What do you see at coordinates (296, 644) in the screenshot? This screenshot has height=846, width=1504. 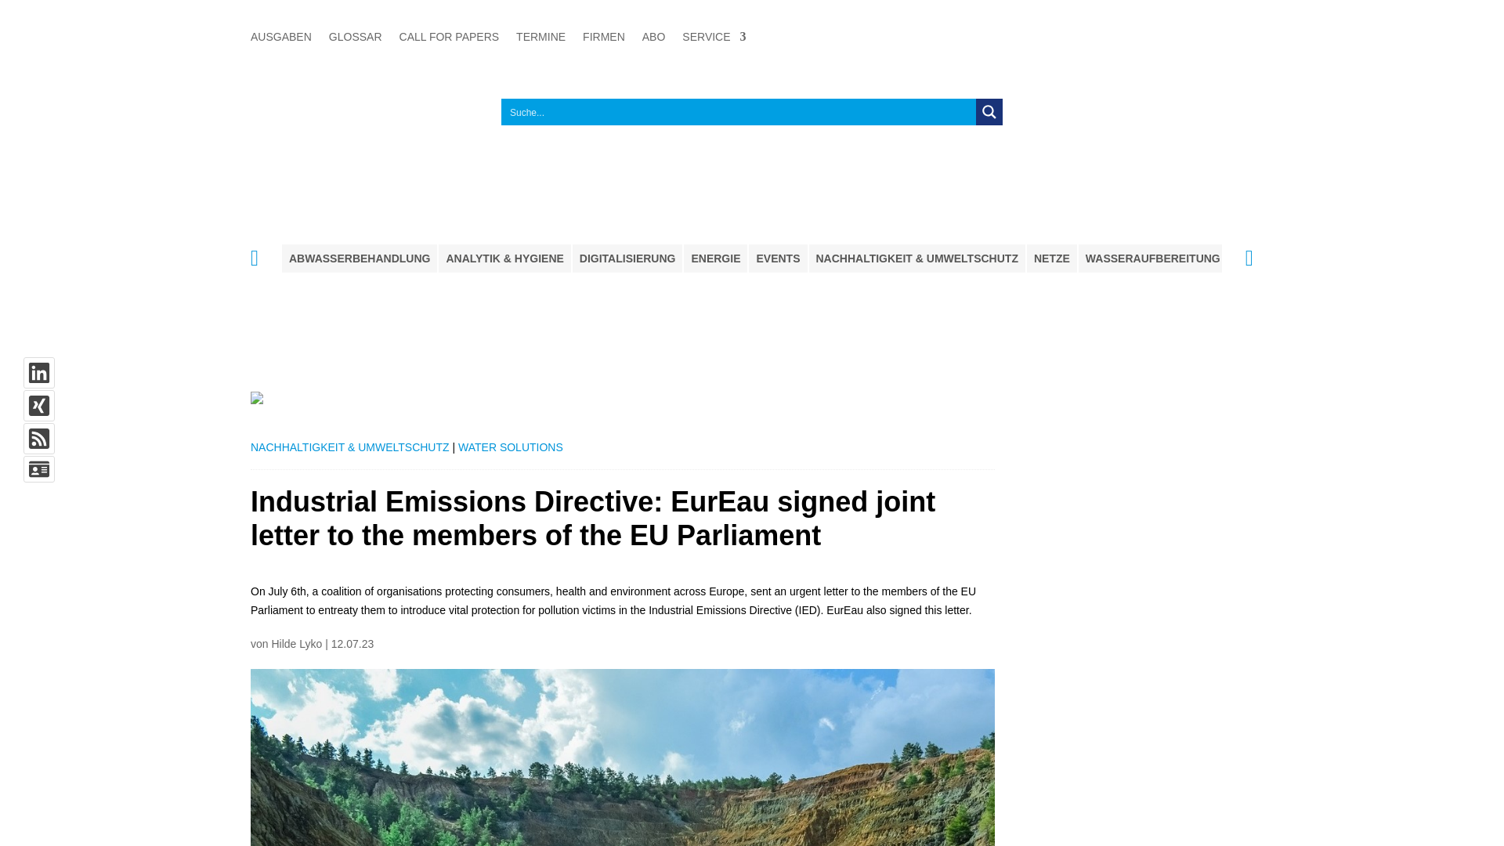 I see `Hilde Lyko` at bounding box center [296, 644].